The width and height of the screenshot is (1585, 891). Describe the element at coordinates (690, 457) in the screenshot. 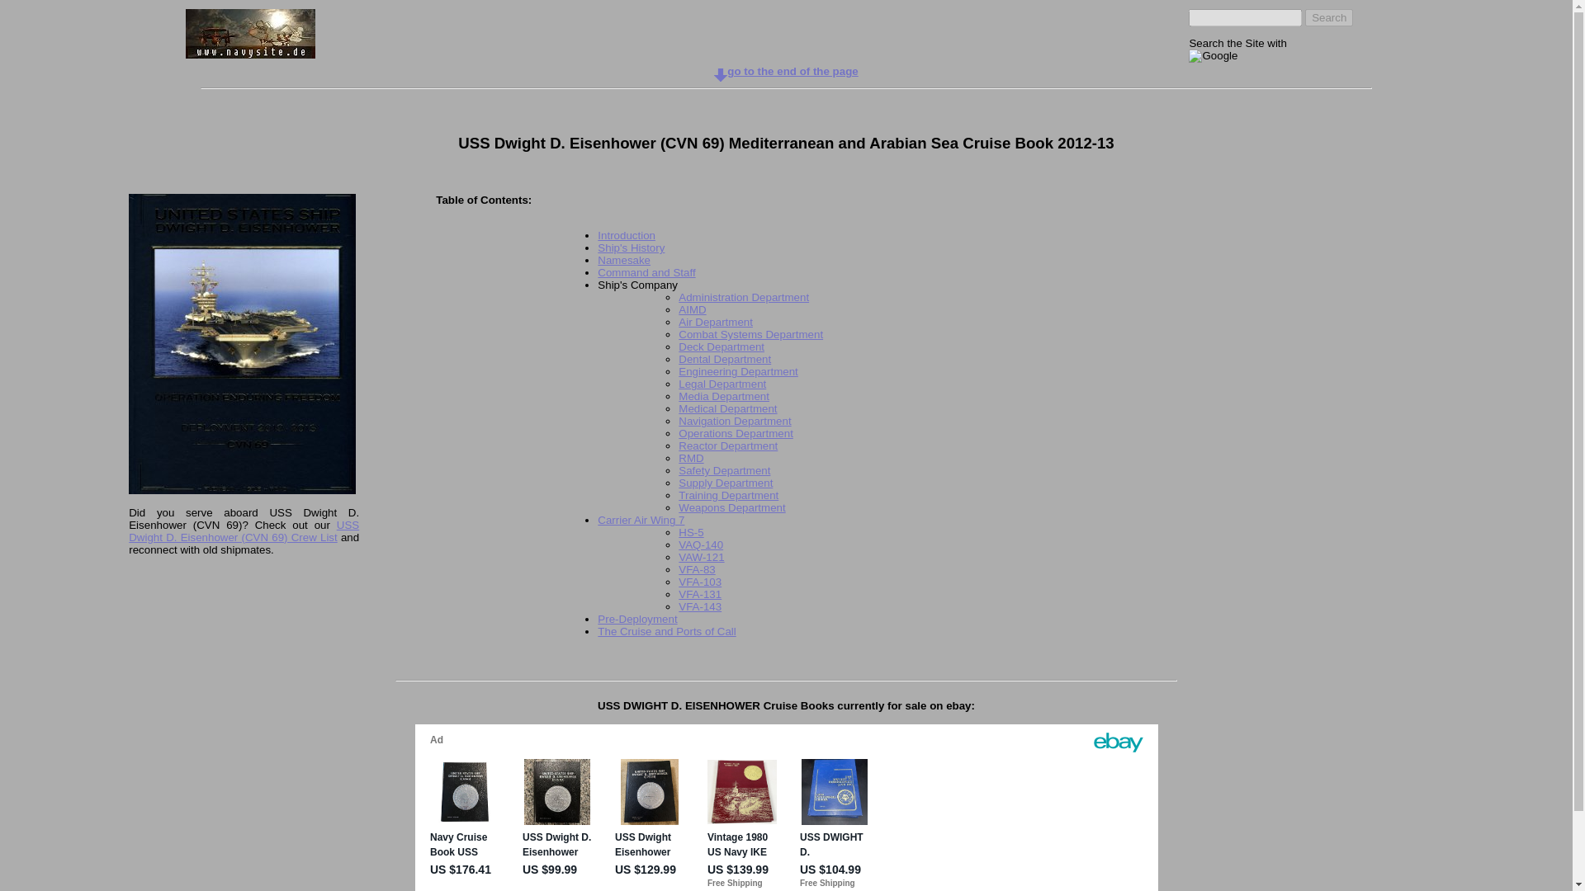

I see `RMD` at that location.